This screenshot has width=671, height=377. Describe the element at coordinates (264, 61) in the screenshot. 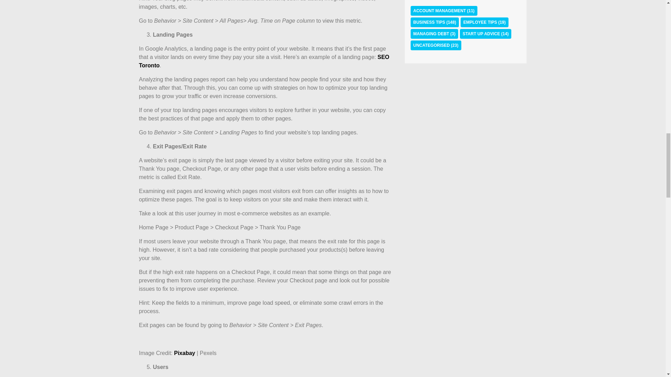

I see `SEO Toronto` at that location.